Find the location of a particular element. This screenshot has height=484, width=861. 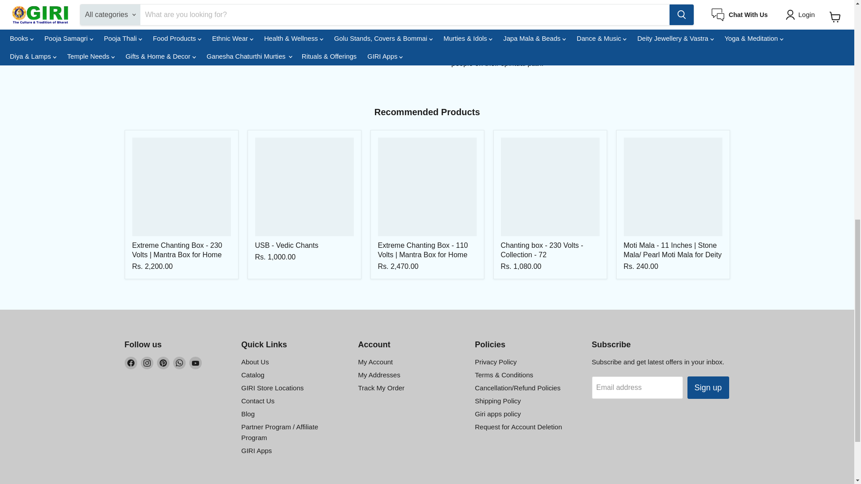

YouTube is located at coordinates (196, 363).